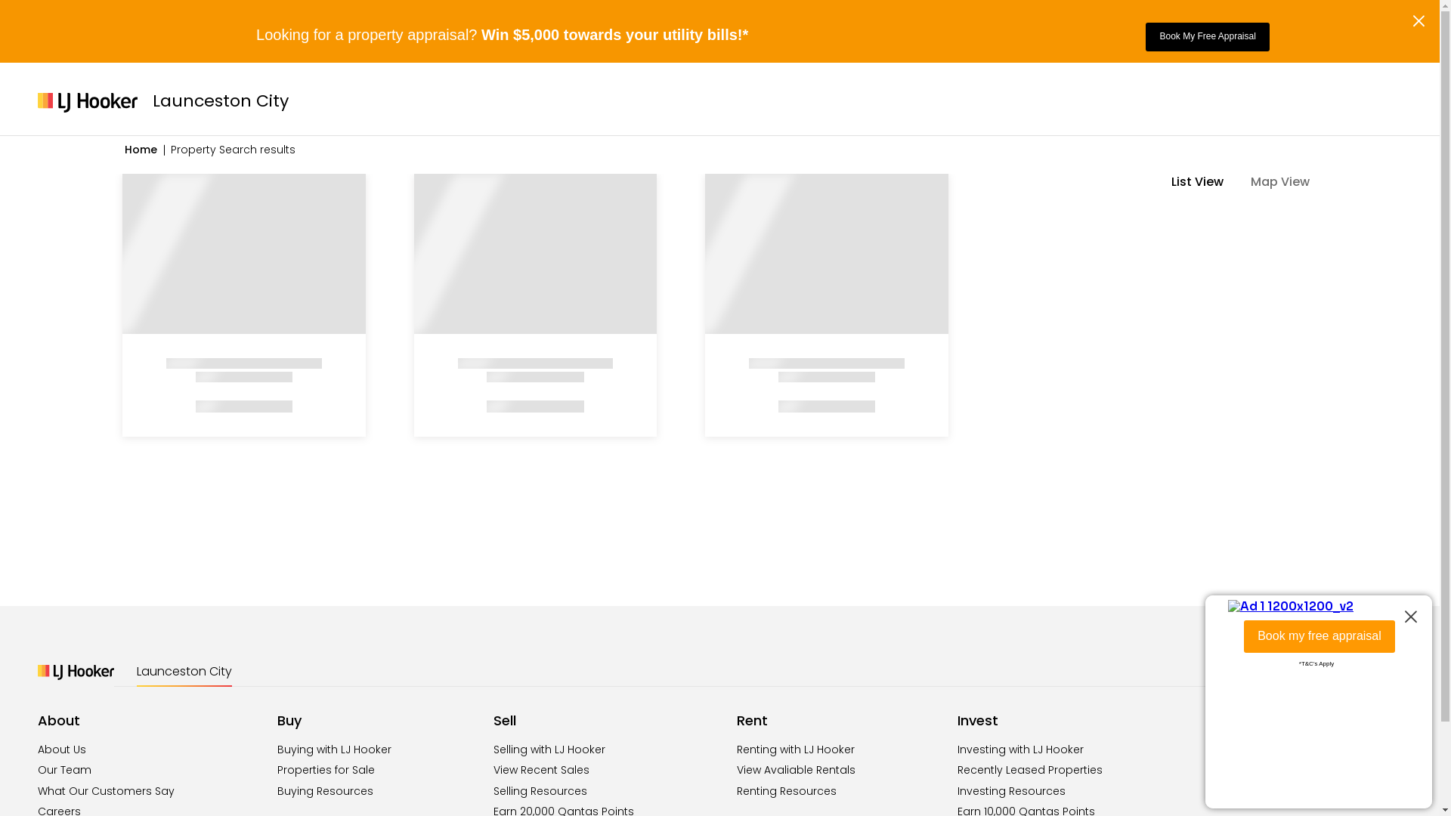 The image size is (1451, 816). What do you see at coordinates (787, 791) in the screenshot?
I see `Renting Resources` at bounding box center [787, 791].